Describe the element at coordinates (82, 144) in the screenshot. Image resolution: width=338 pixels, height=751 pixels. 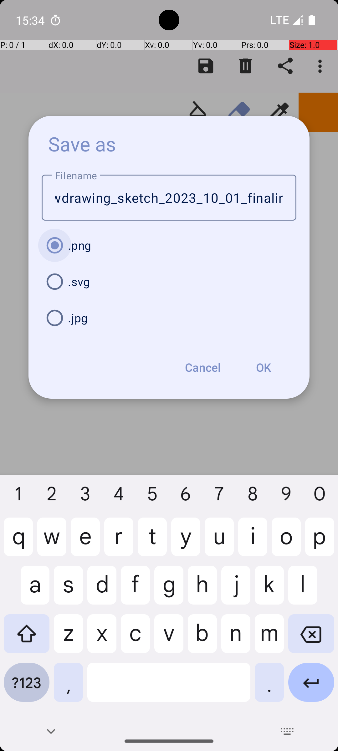
I see `Save as` at that location.